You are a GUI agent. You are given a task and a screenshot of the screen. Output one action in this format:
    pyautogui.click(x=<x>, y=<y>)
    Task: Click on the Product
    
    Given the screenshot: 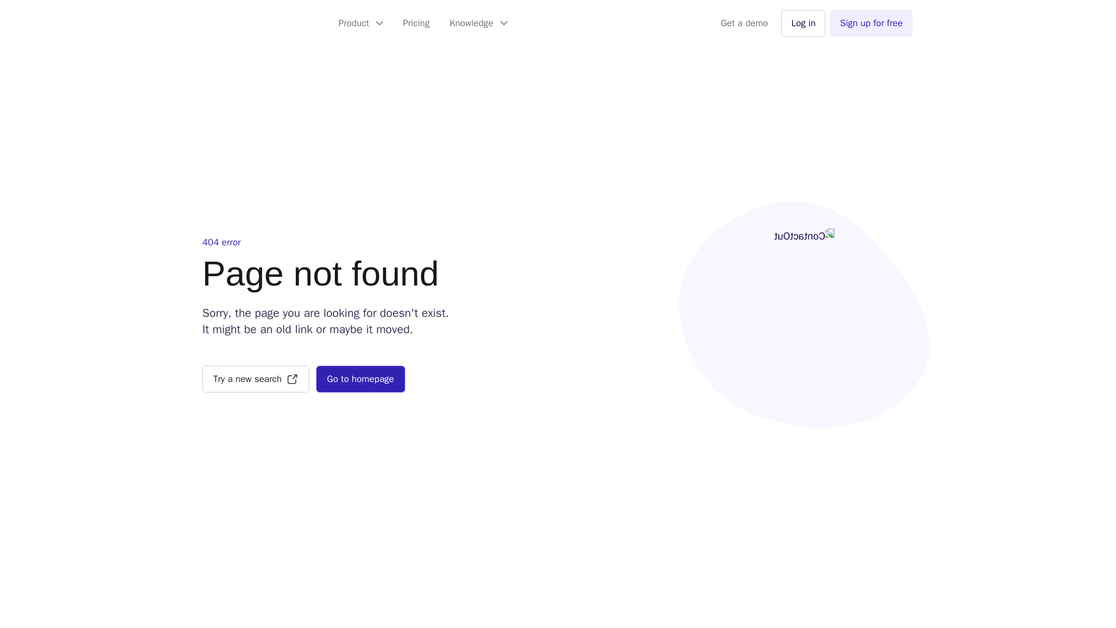 What is the action you would take?
    pyautogui.click(x=362, y=23)
    